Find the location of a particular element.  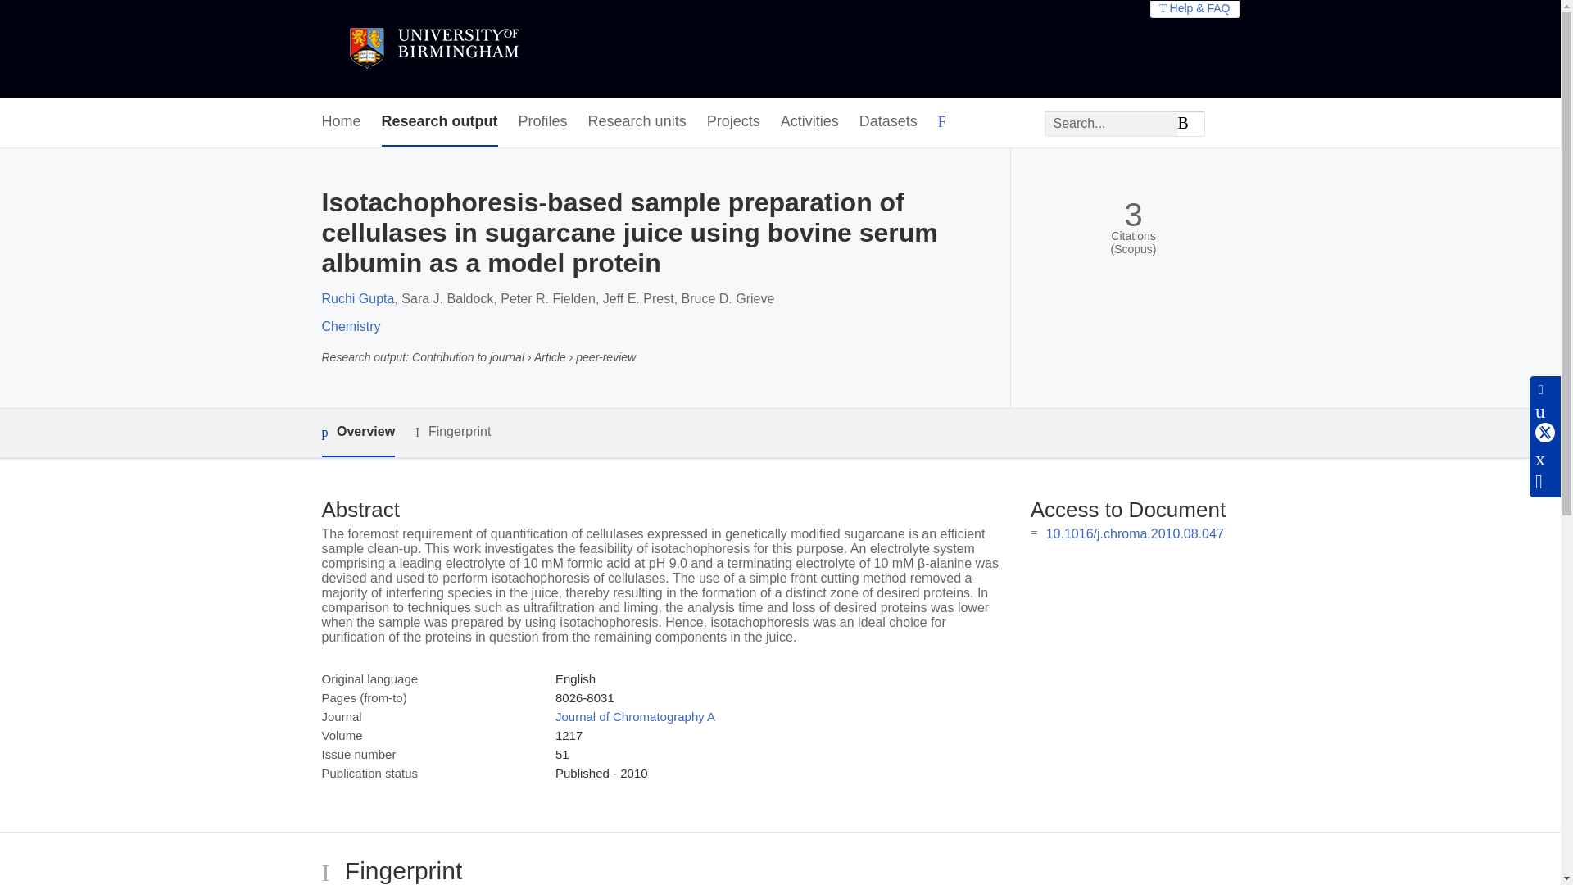

Ruchi Gupta is located at coordinates (357, 298).